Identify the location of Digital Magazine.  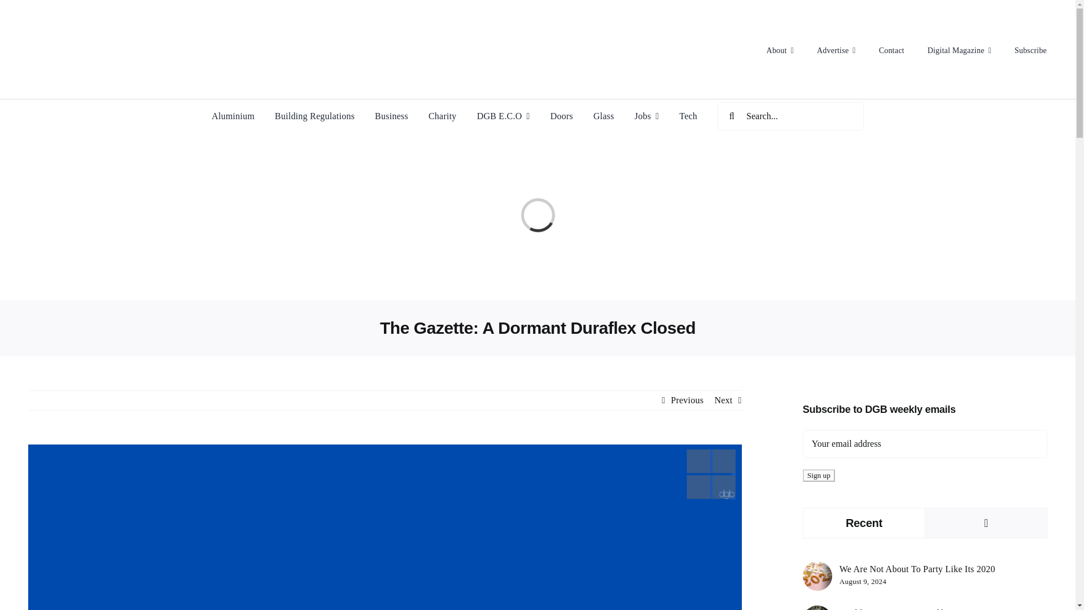
(960, 50).